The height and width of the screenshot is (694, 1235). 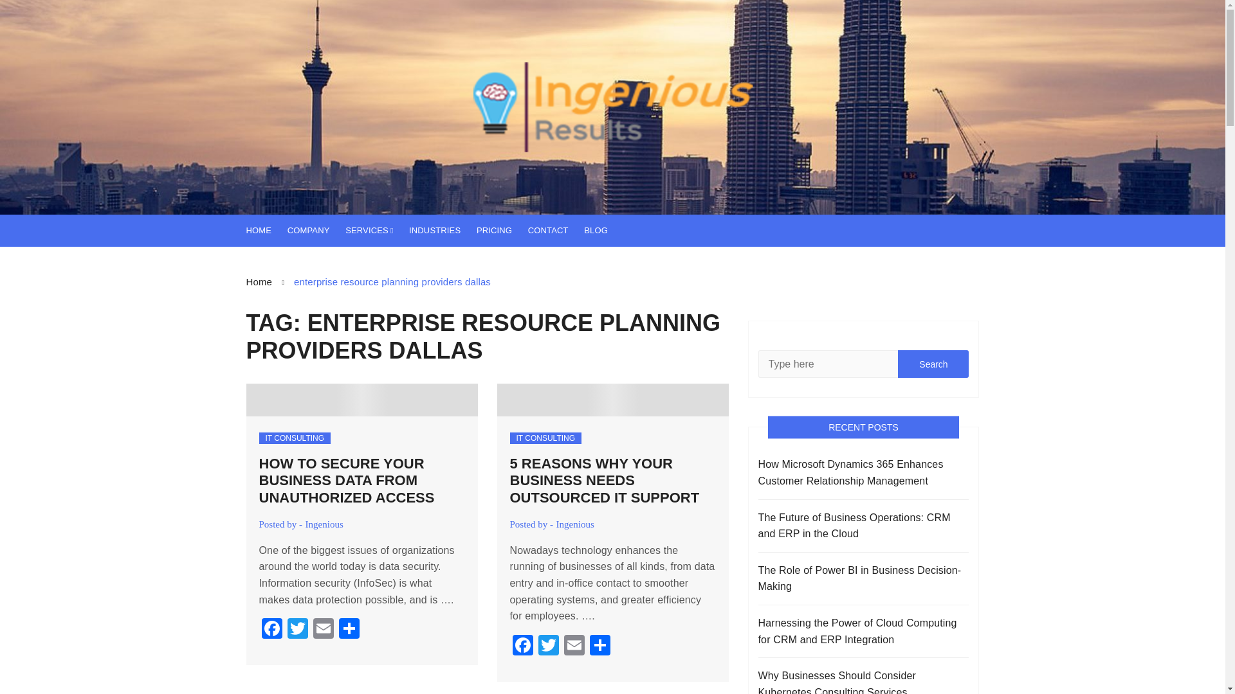 What do you see at coordinates (554, 230) in the screenshot?
I see `CONTACT` at bounding box center [554, 230].